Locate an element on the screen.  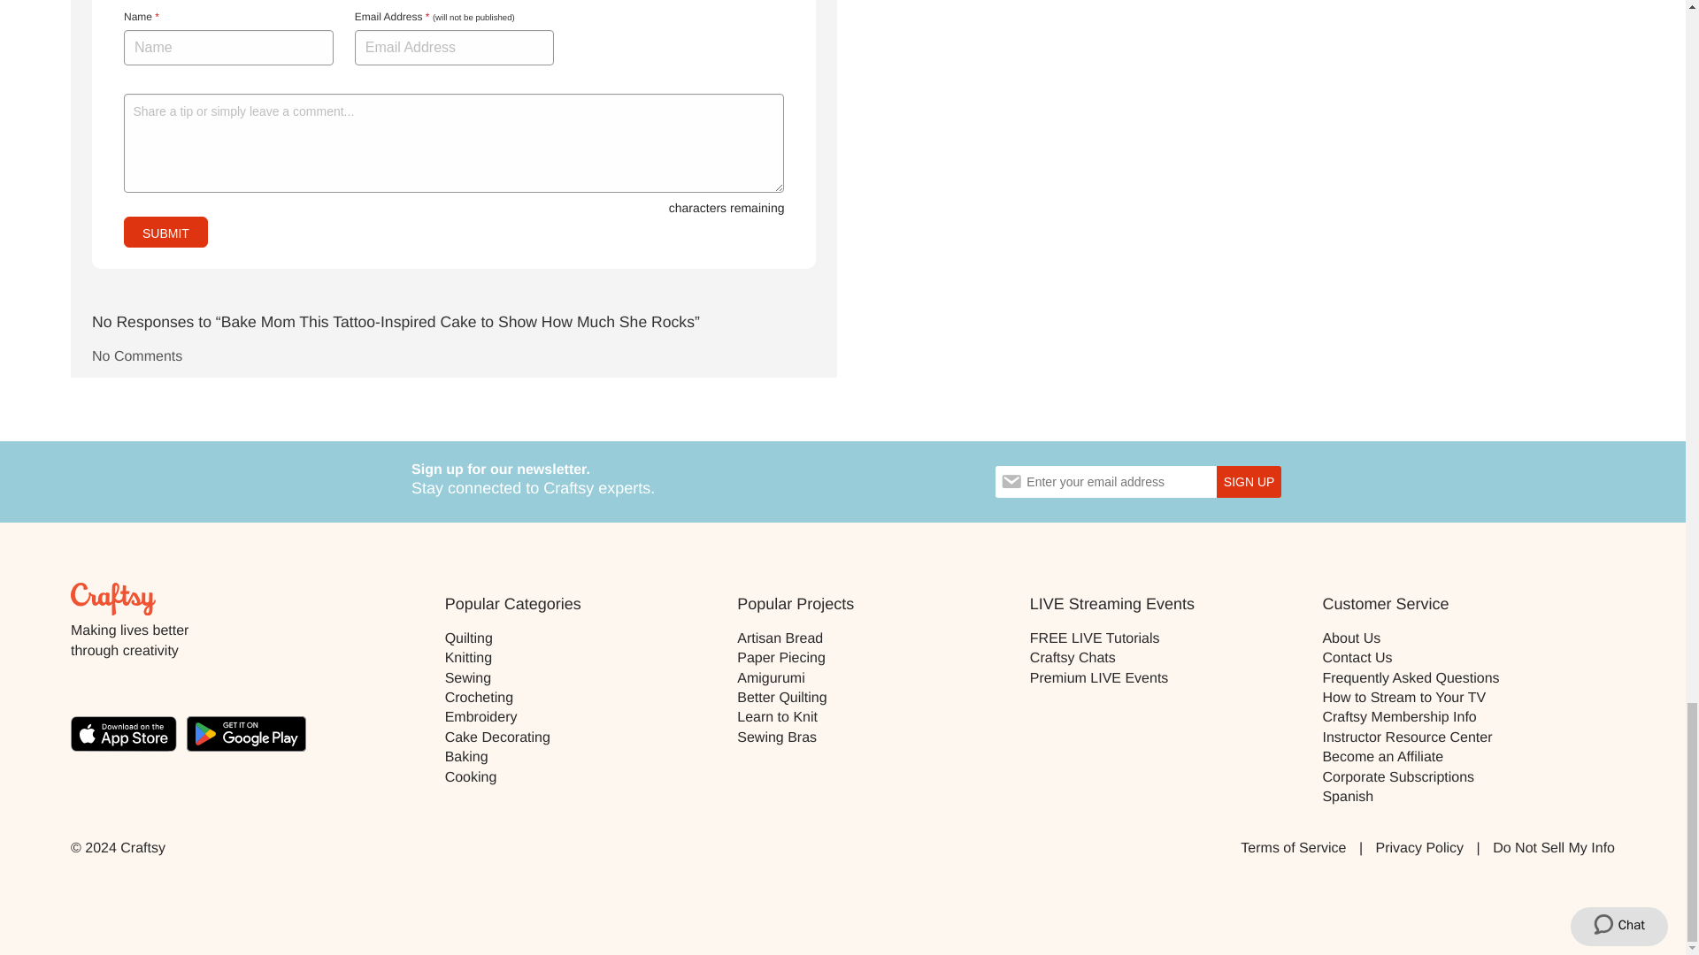
Submit is located at coordinates (165, 232).